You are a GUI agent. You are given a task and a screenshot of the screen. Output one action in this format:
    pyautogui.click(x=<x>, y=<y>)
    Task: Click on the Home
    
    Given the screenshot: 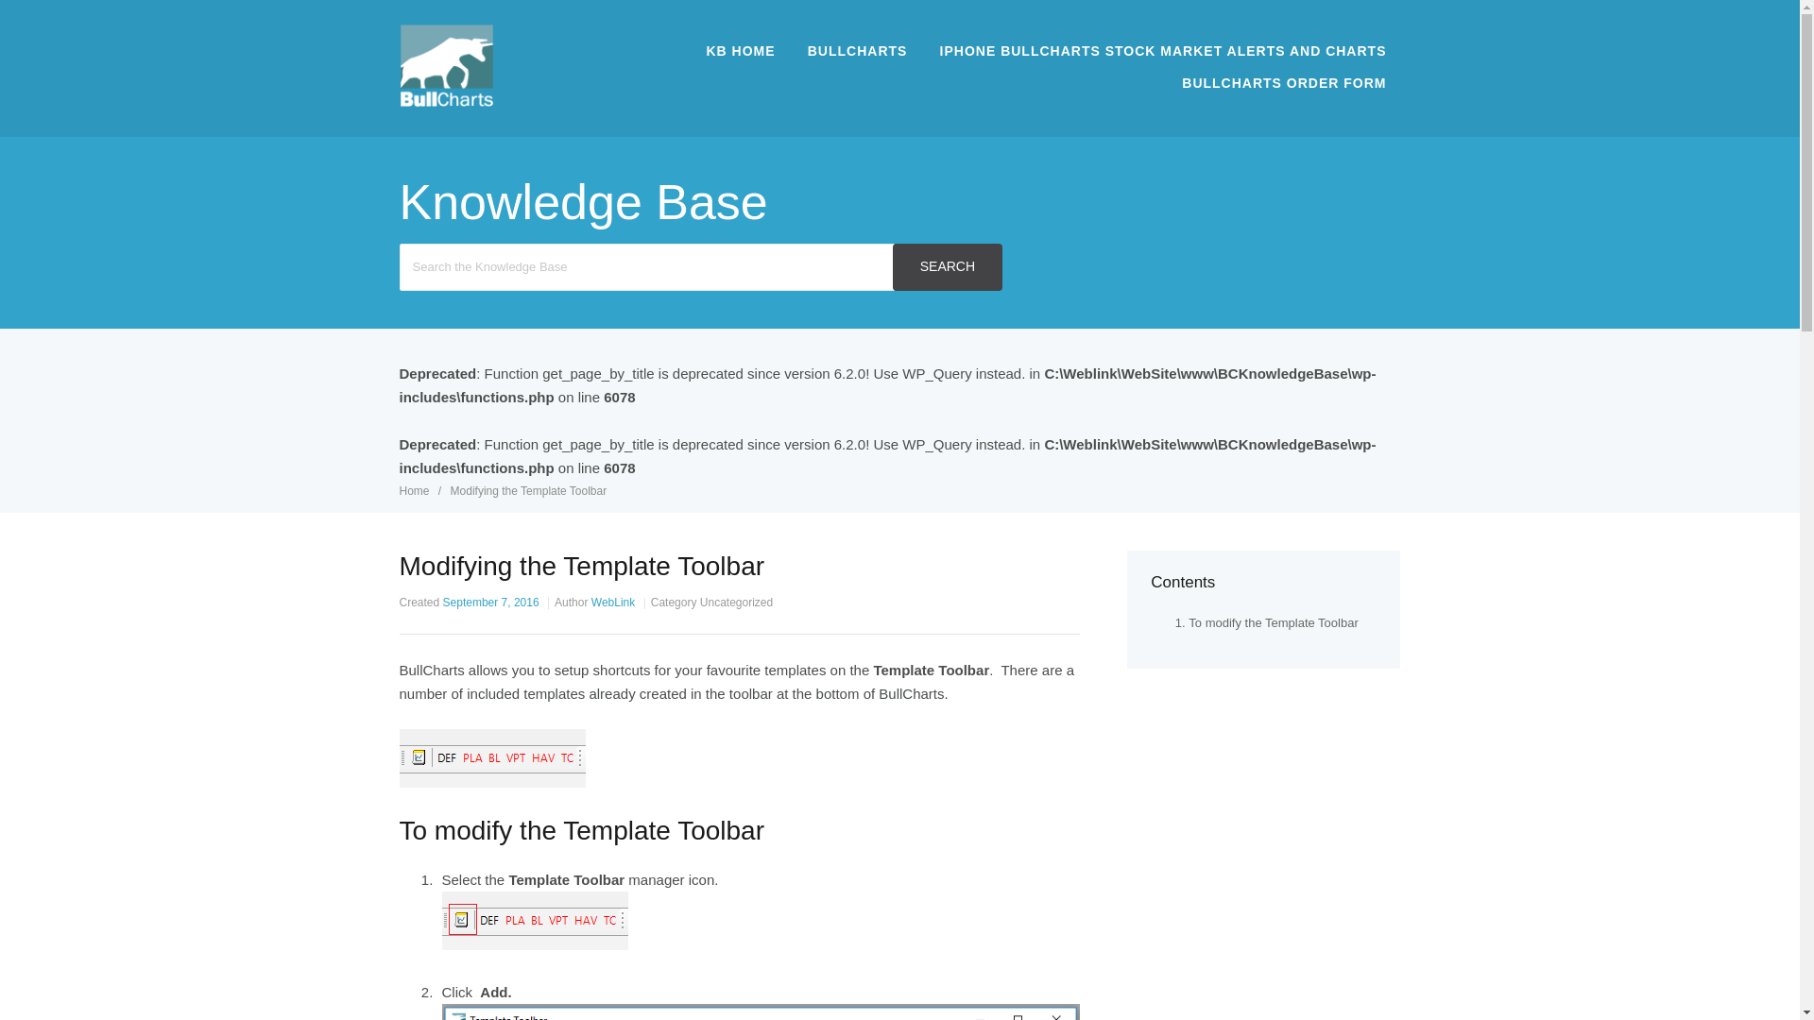 What is the action you would take?
    pyautogui.click(x=415, y=491)
    